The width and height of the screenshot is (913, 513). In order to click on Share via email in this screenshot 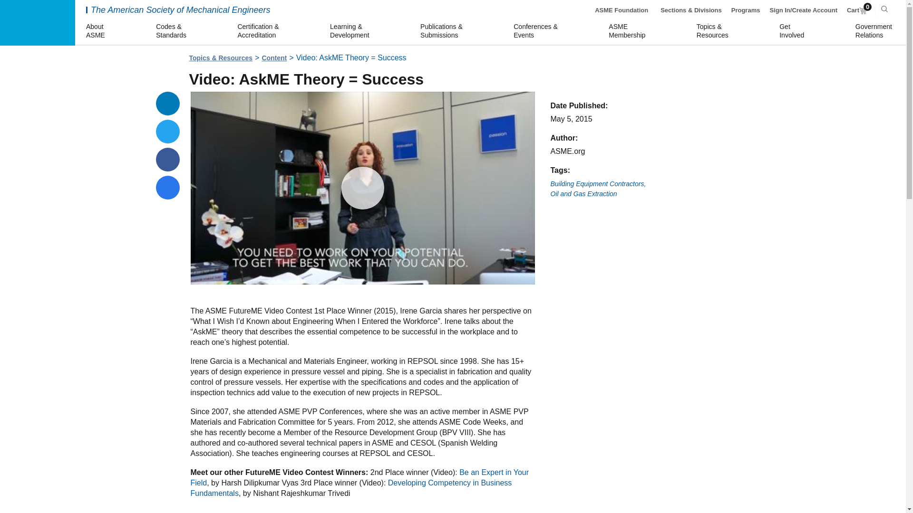, I will do `click(875, 31)`.